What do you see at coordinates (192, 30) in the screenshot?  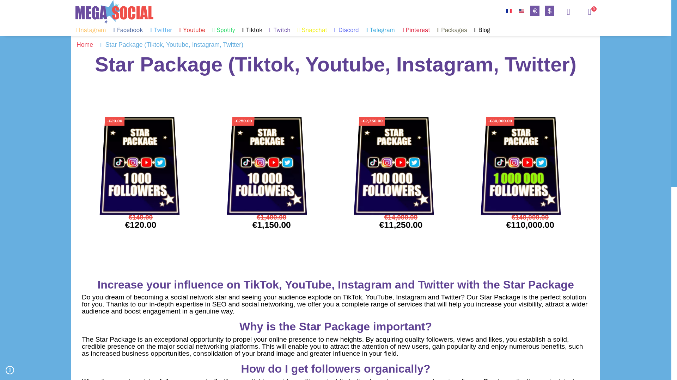 I see `Youtube` at bounding box center [192, 30].